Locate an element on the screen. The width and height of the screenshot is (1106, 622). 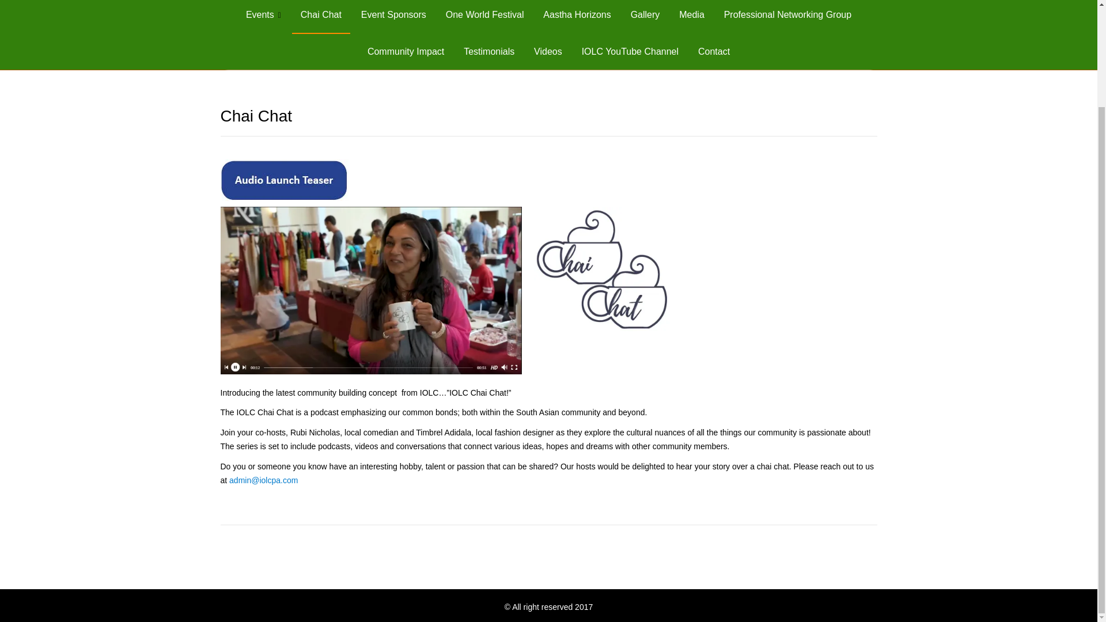
Aastha Horizons is located at coordinates (577, 16).